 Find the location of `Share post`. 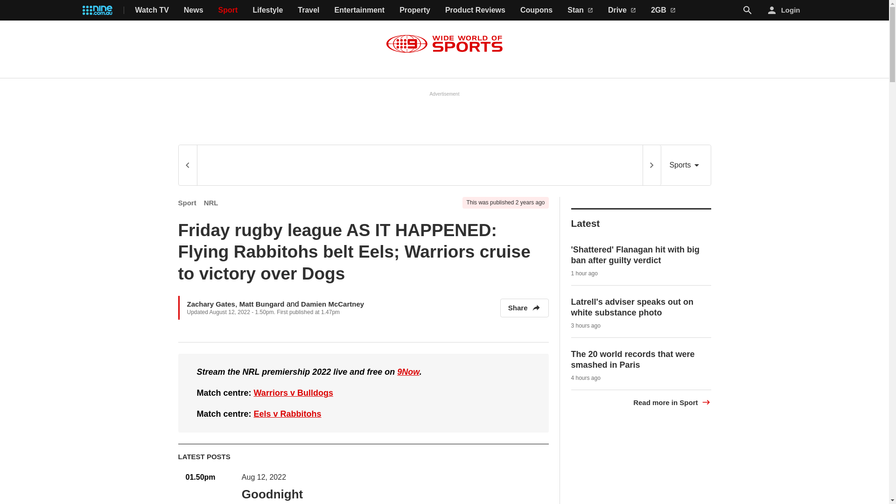

Share post is located at coordinates (330, 503).